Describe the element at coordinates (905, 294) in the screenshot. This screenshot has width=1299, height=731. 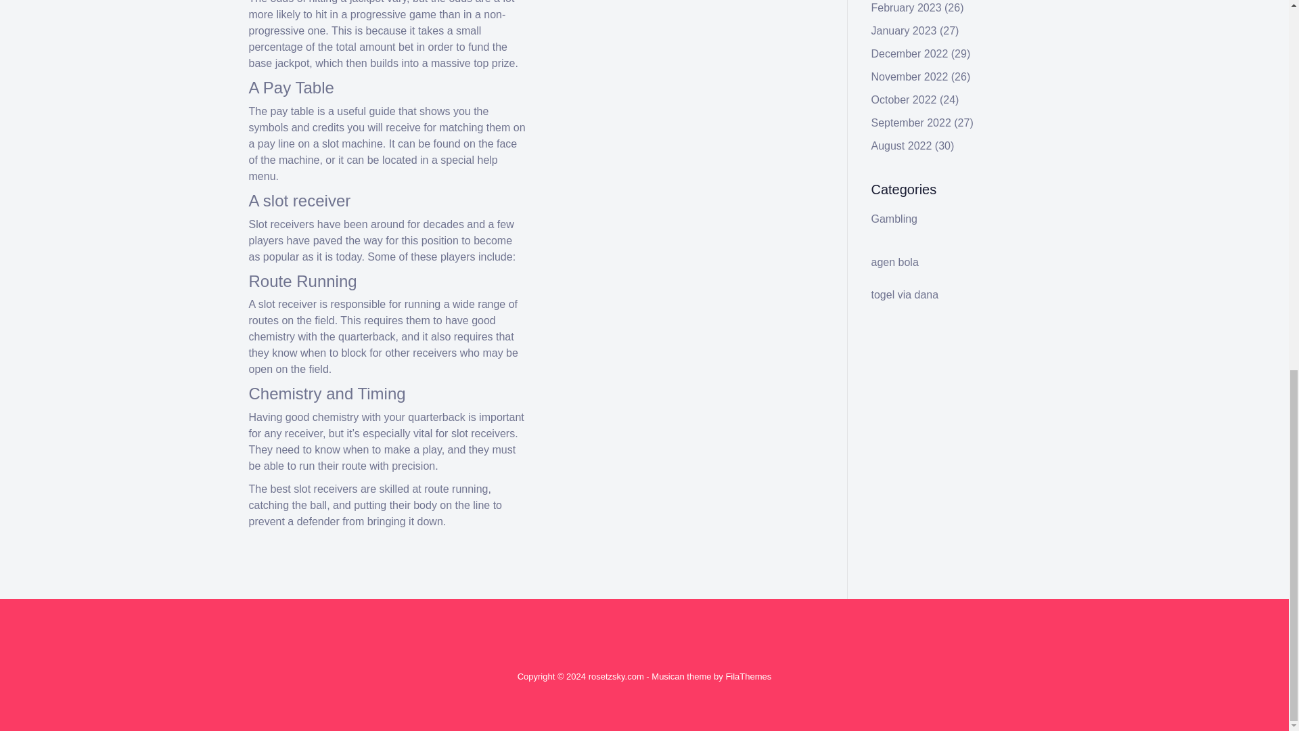
I see `togel via dana` at that location.